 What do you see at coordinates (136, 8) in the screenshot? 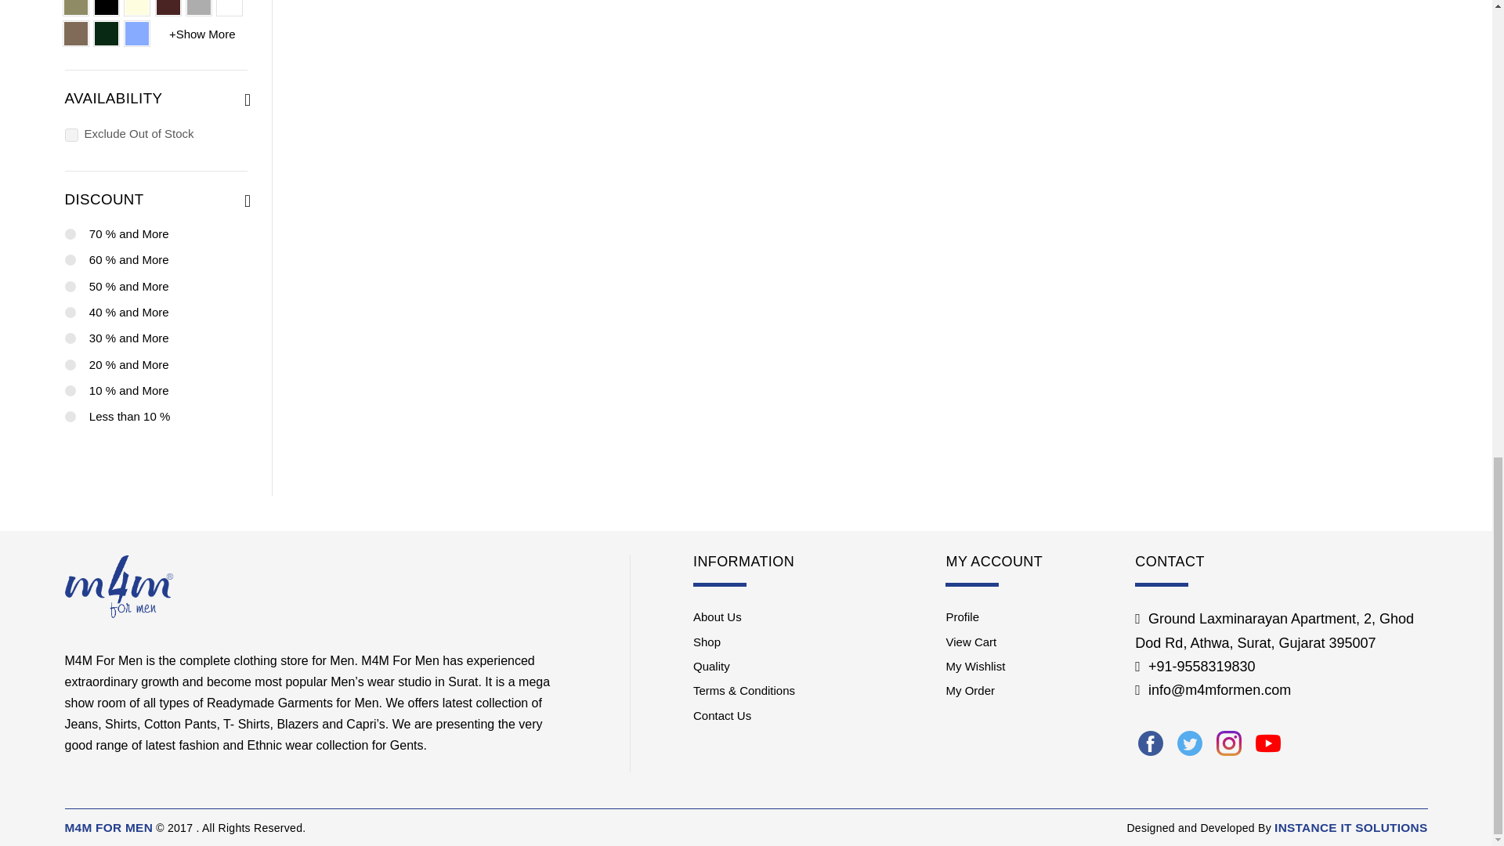
I see `cream` at bounding box center [136, 8].